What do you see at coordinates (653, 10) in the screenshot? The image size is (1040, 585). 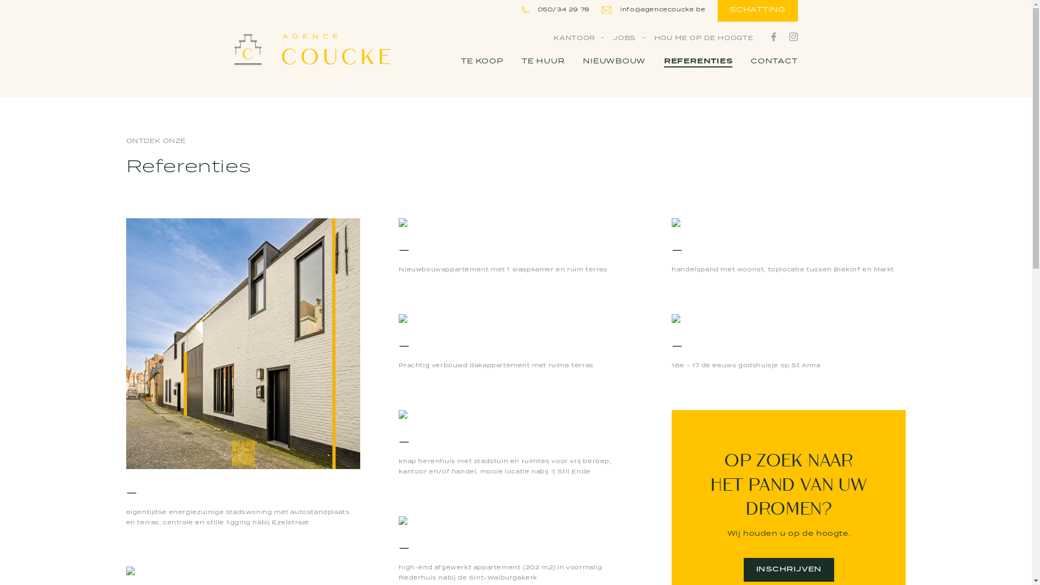 I see `info@agencecoucke.be` at bounding box center [653, 10].